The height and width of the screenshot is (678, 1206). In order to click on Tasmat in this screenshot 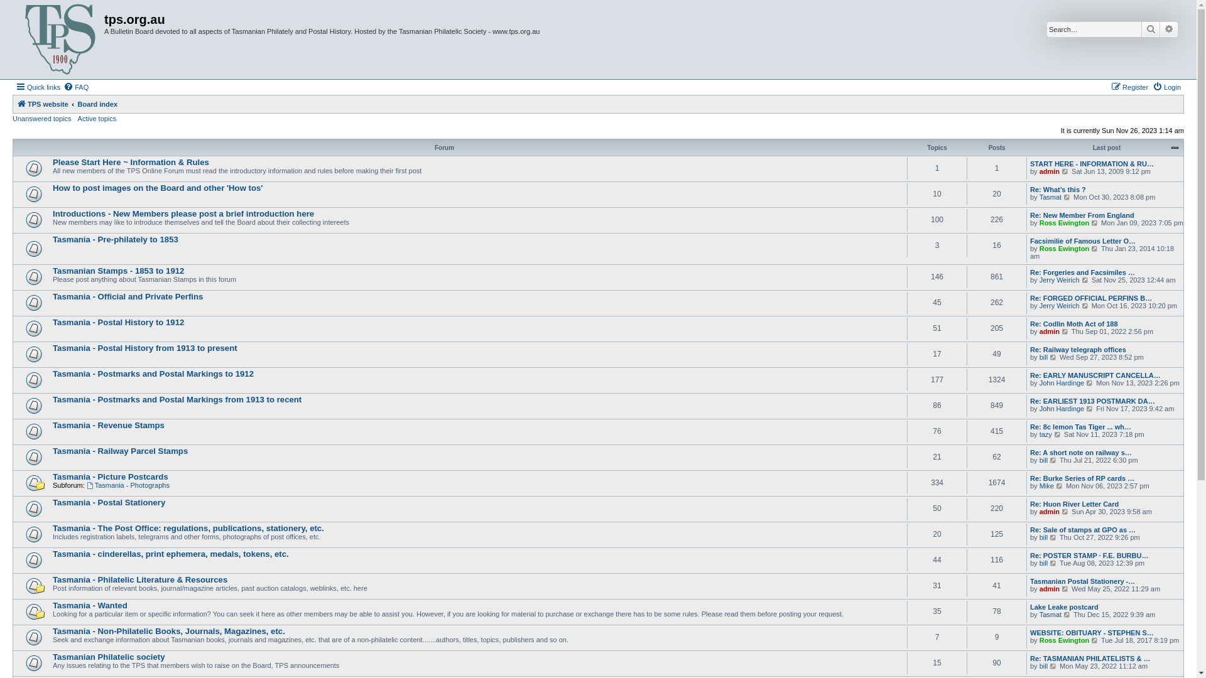, I will do `click(1050, 615)`.